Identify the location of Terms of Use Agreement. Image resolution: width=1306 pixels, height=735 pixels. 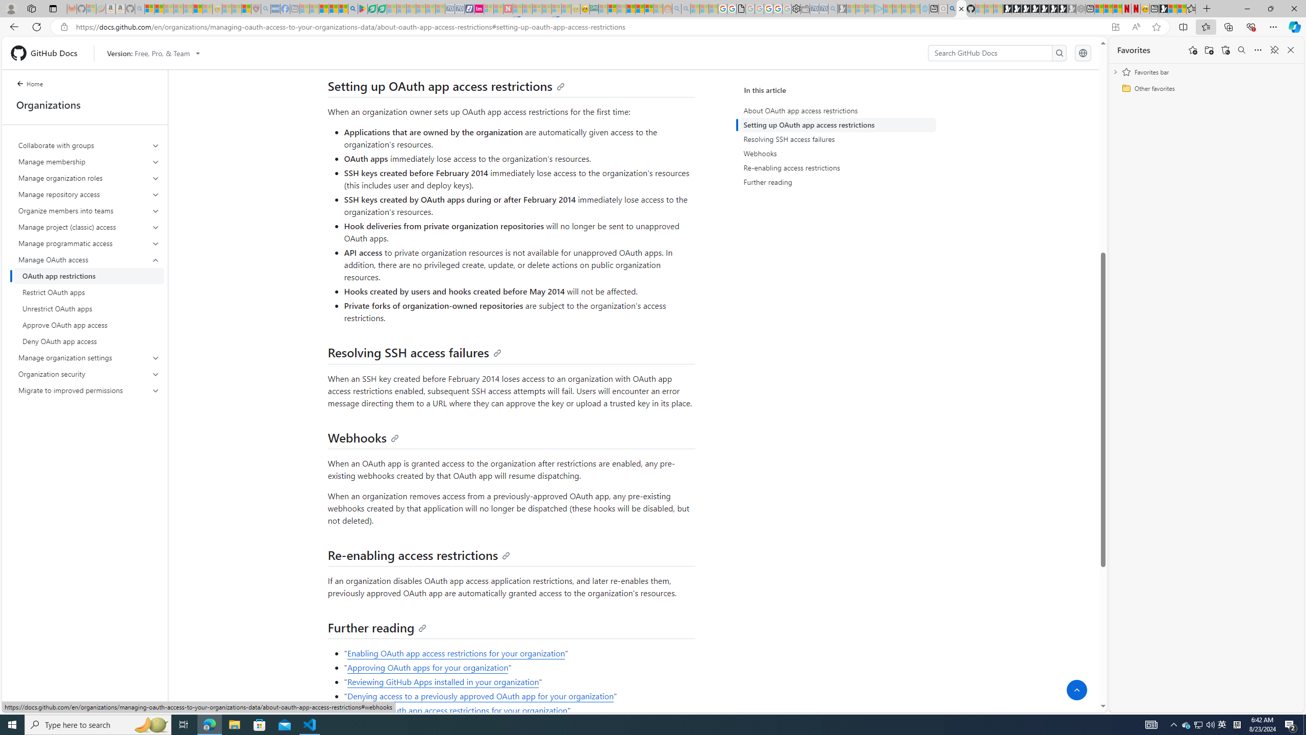
(372, 9).